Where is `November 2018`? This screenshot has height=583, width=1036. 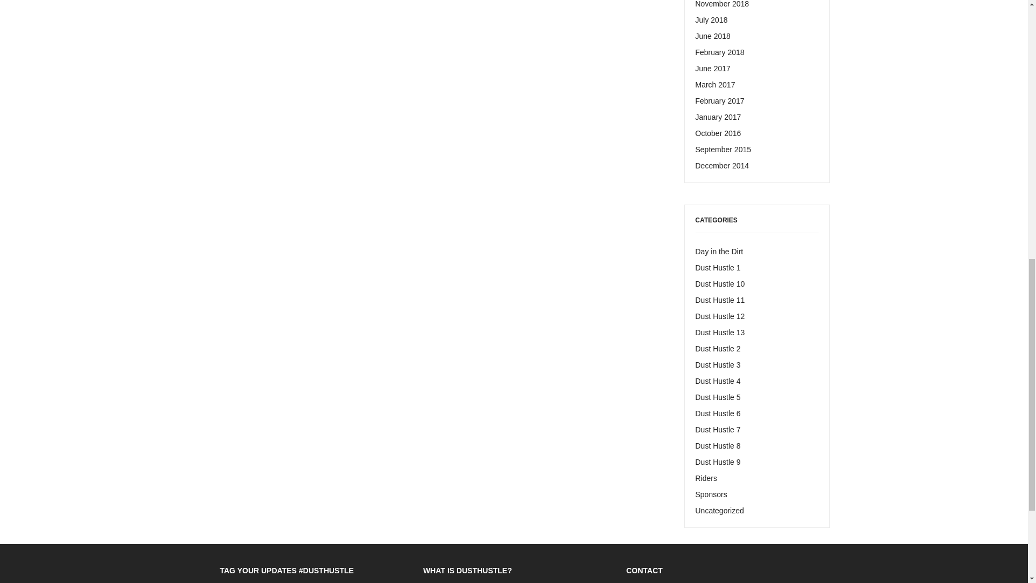
November 2018 is located at coordinates (722, 4).